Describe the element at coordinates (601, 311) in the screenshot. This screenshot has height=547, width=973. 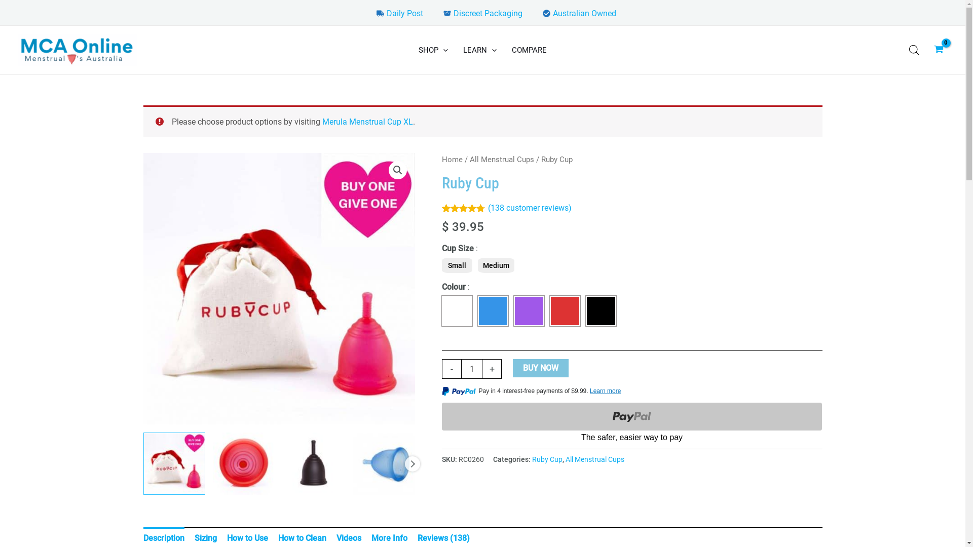
I see `Black` at that location.